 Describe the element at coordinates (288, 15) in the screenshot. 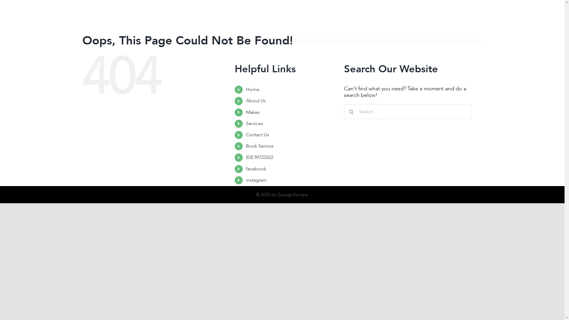

I see `Makes` at that location.